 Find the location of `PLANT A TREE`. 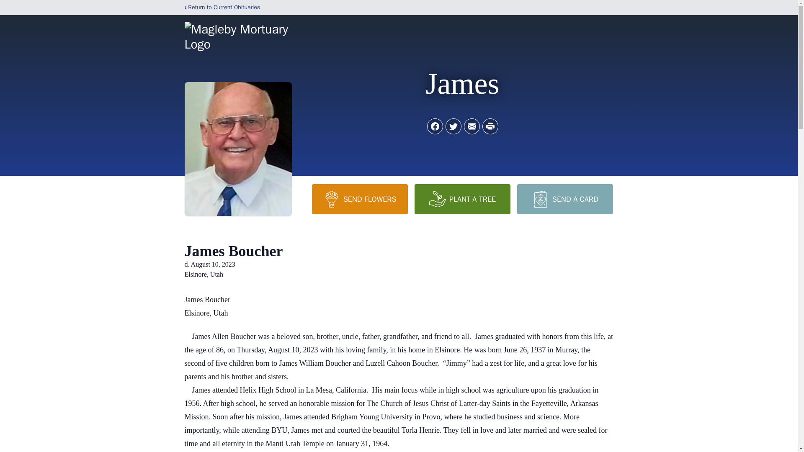

PLANT A TREE is located at coordinates (462, 199).